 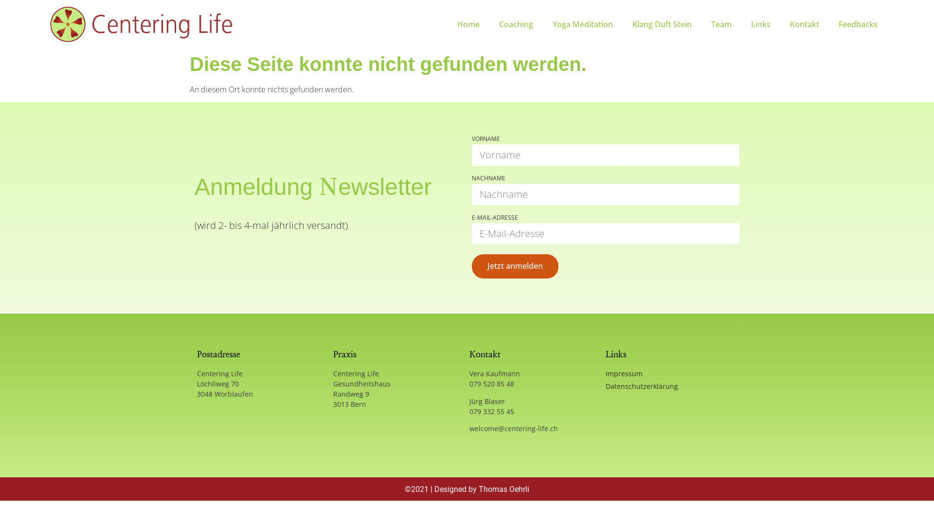 I want to click on Feedbacks, so click(x=858, y=24).